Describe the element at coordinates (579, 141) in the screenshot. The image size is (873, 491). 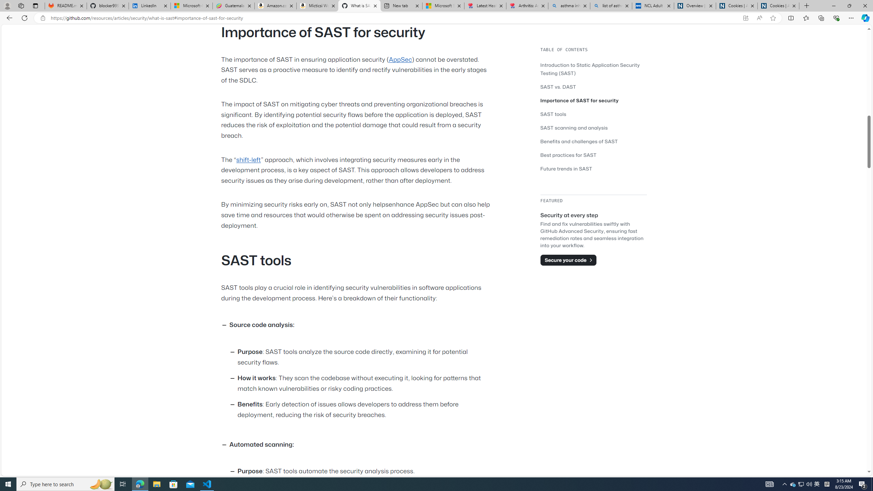
I see `Benefits and challenges of SAST` at that location.